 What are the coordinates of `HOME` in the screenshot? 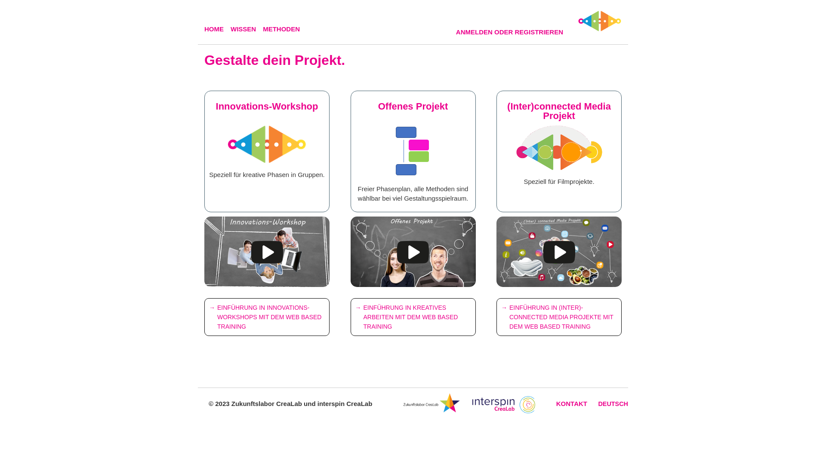 It's located at (218, 29).